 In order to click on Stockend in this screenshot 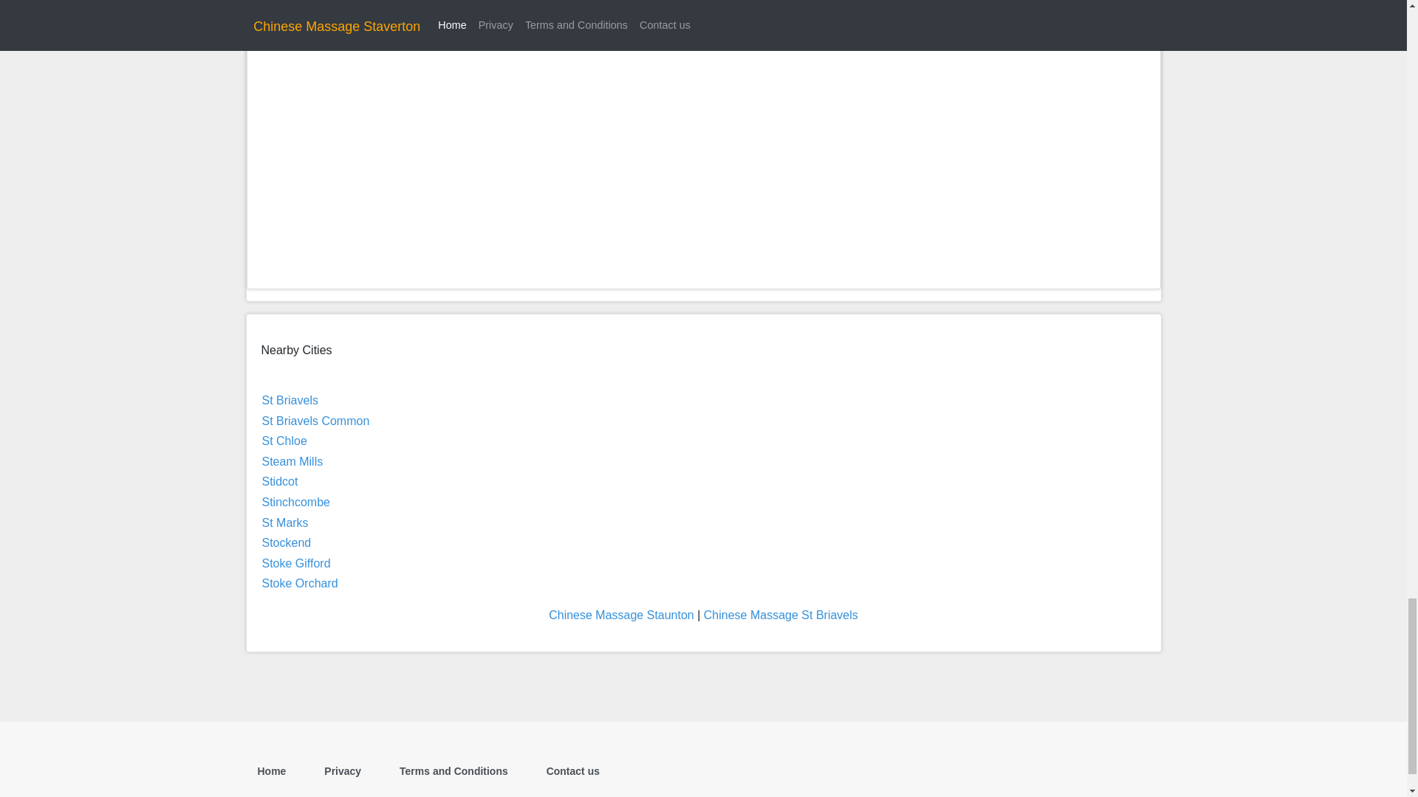, I will do `click(285, 542)`.